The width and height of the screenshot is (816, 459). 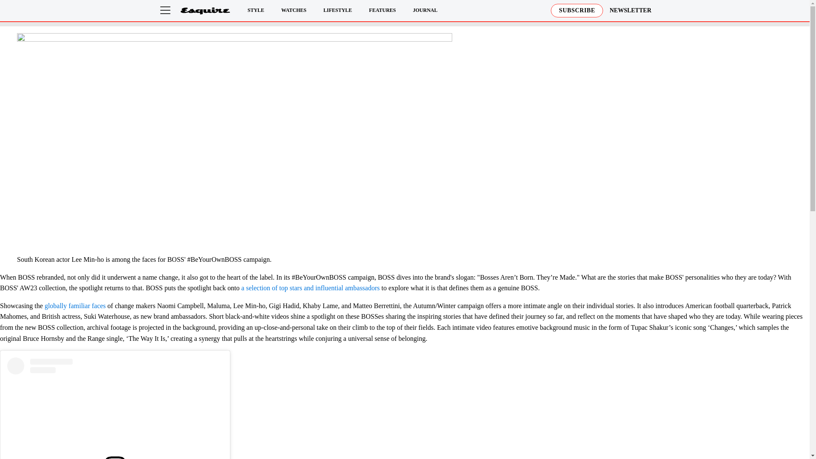 What do you see at coordinates (294, 10) in the screenshot?
I see `WATCHES` at bounding box center [294, 10].